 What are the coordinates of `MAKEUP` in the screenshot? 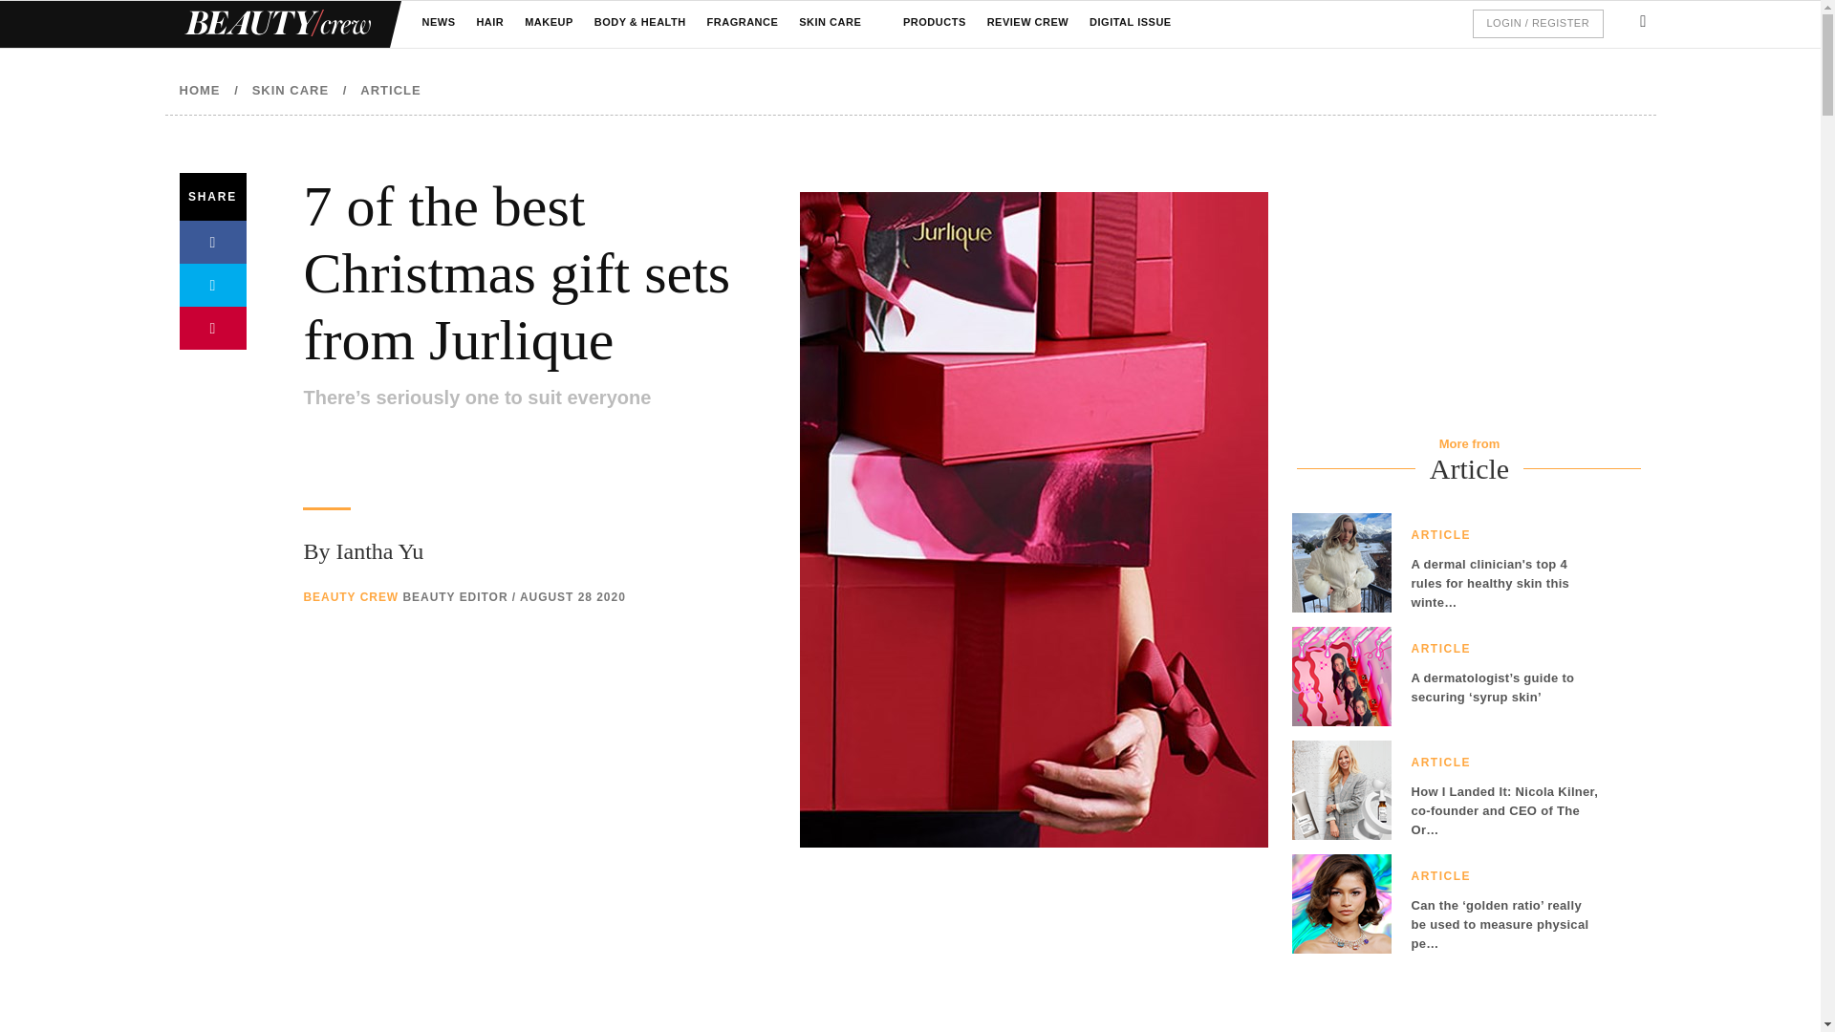 It's located at (549, 23).